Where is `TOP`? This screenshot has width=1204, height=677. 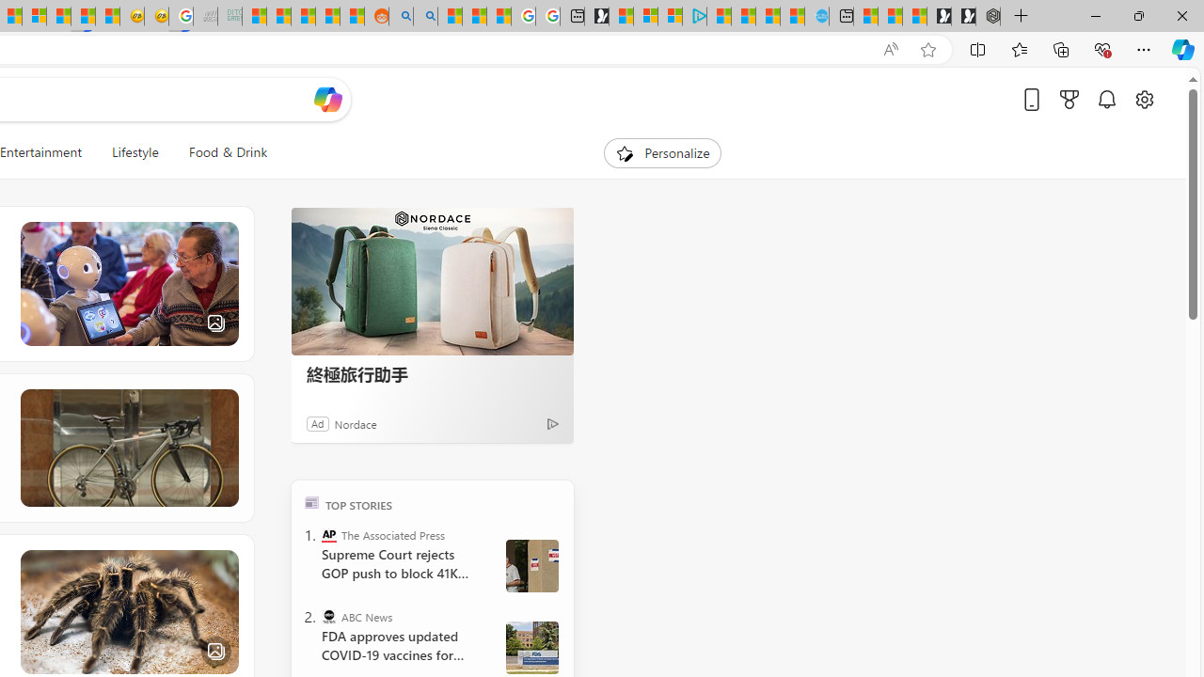 TOP is located at coordinates (312, 502).